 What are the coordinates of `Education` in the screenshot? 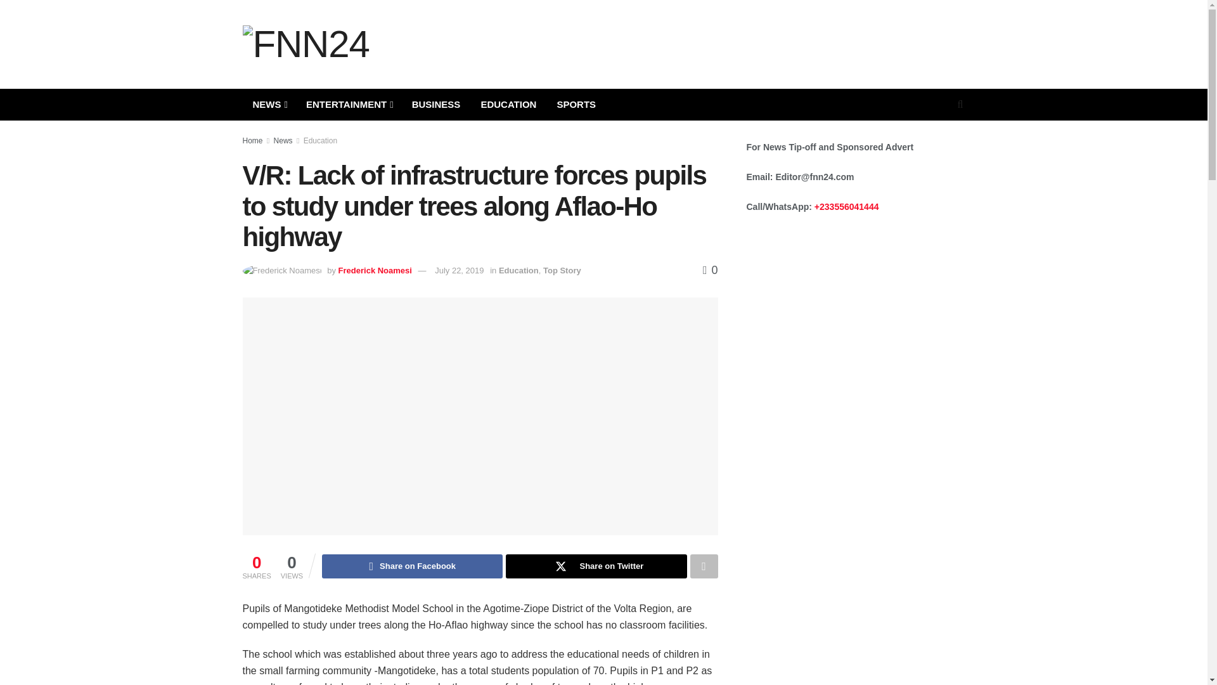 It's located at (319, 140).